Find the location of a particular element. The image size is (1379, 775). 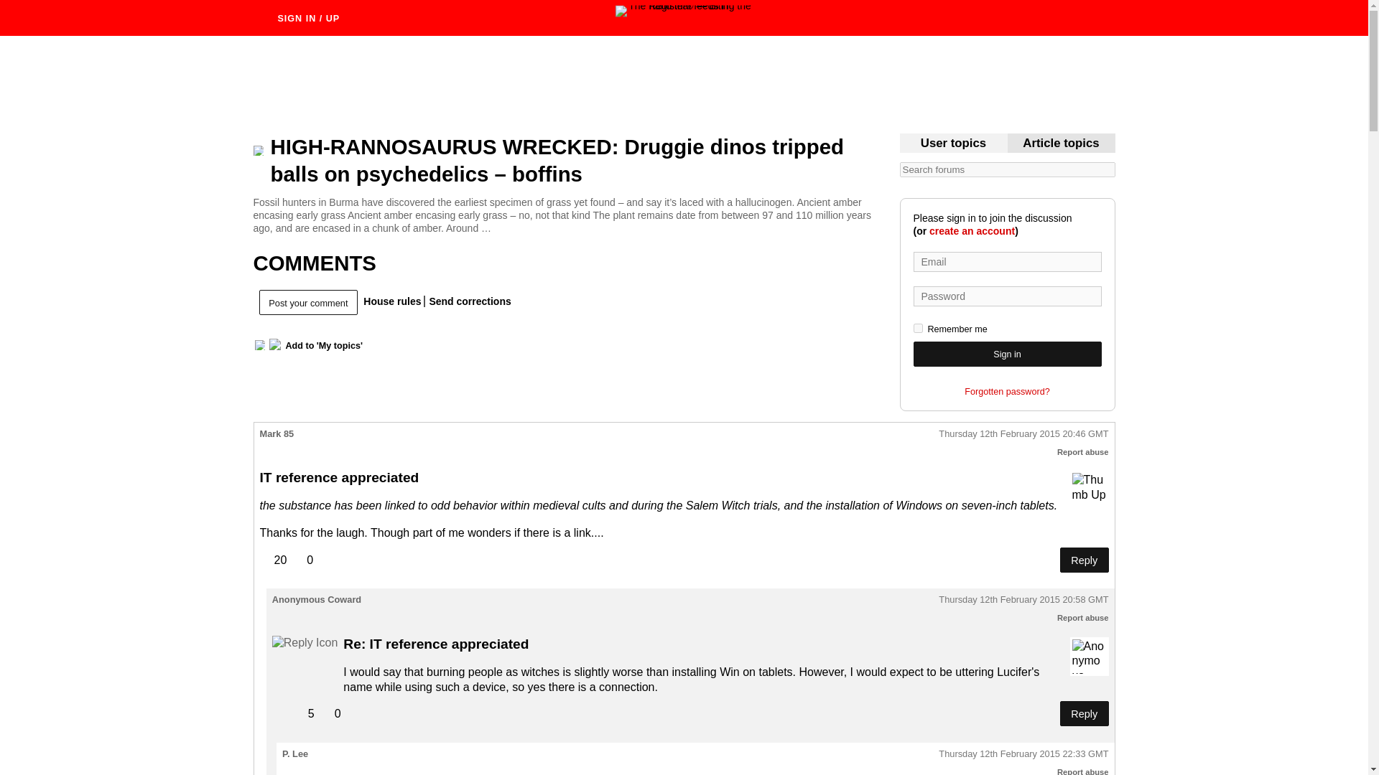

yes is located at coordinates (918, 329).